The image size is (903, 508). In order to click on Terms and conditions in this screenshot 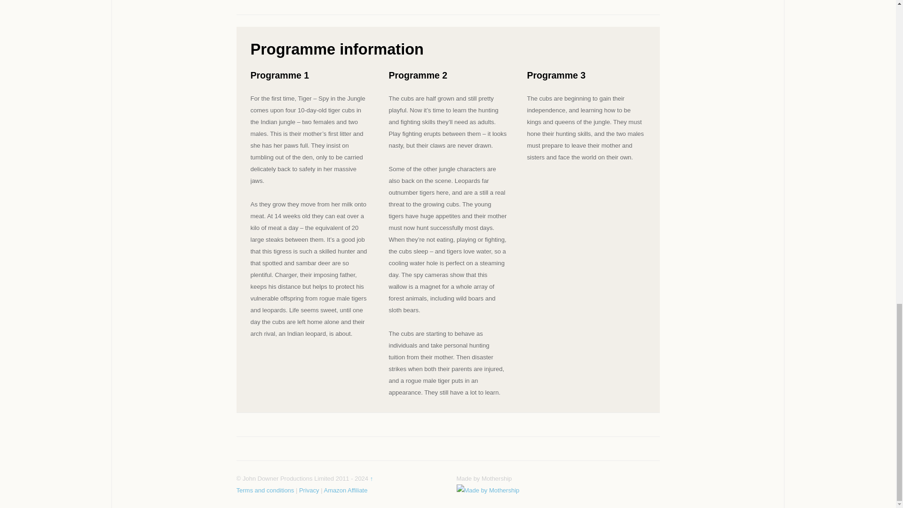, I will do `click(265, 490)`.